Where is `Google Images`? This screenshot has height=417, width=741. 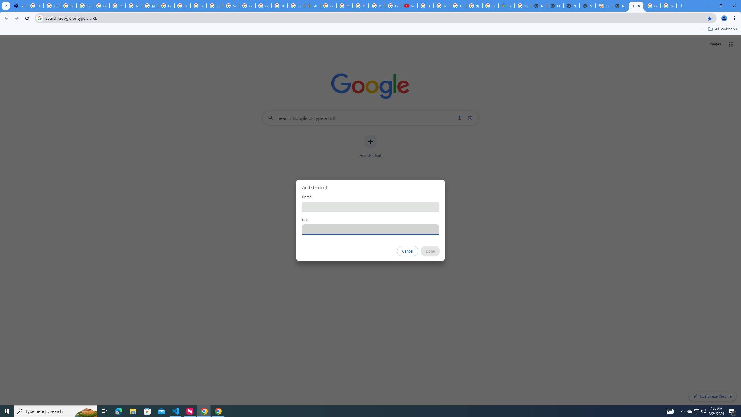 Google Images is located at coordinates (652, 6).